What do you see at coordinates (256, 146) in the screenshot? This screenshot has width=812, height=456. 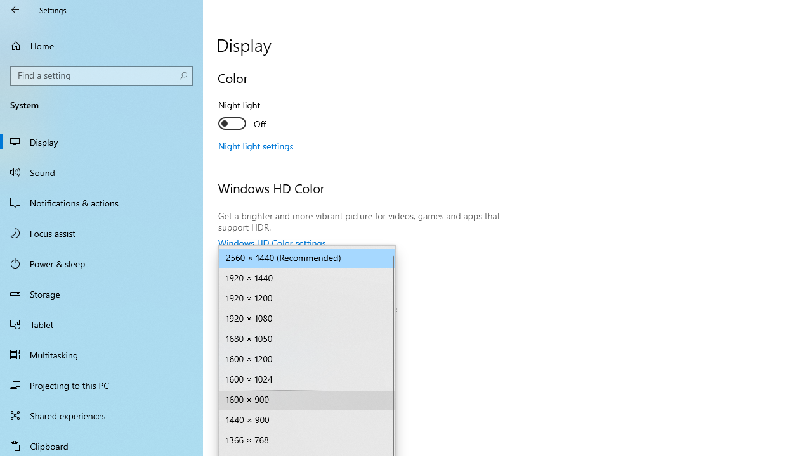 I see `Night light settings` at bounding box center [256, 146].